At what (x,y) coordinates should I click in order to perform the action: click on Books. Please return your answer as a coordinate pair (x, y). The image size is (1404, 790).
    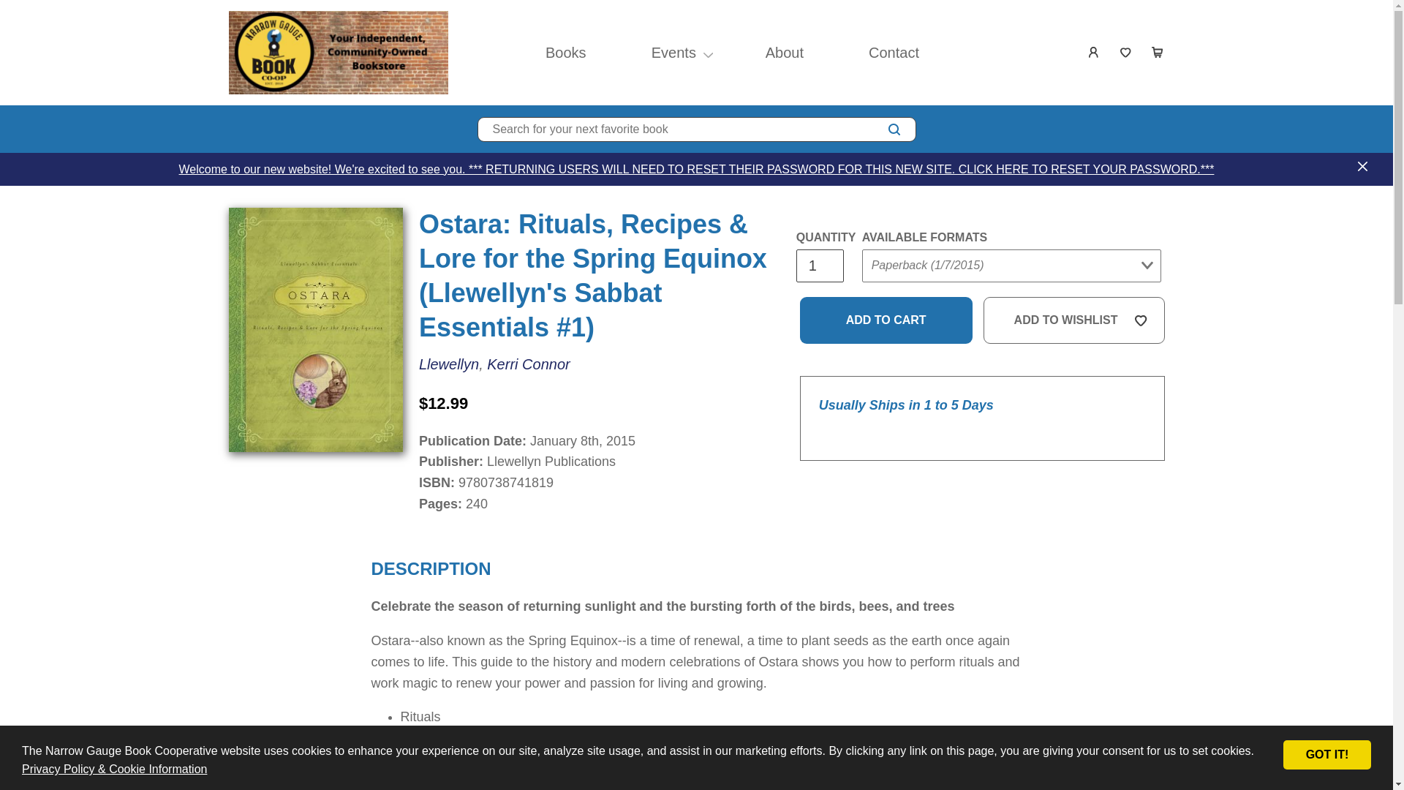
    Looking at the image, I should click on (566, 53).